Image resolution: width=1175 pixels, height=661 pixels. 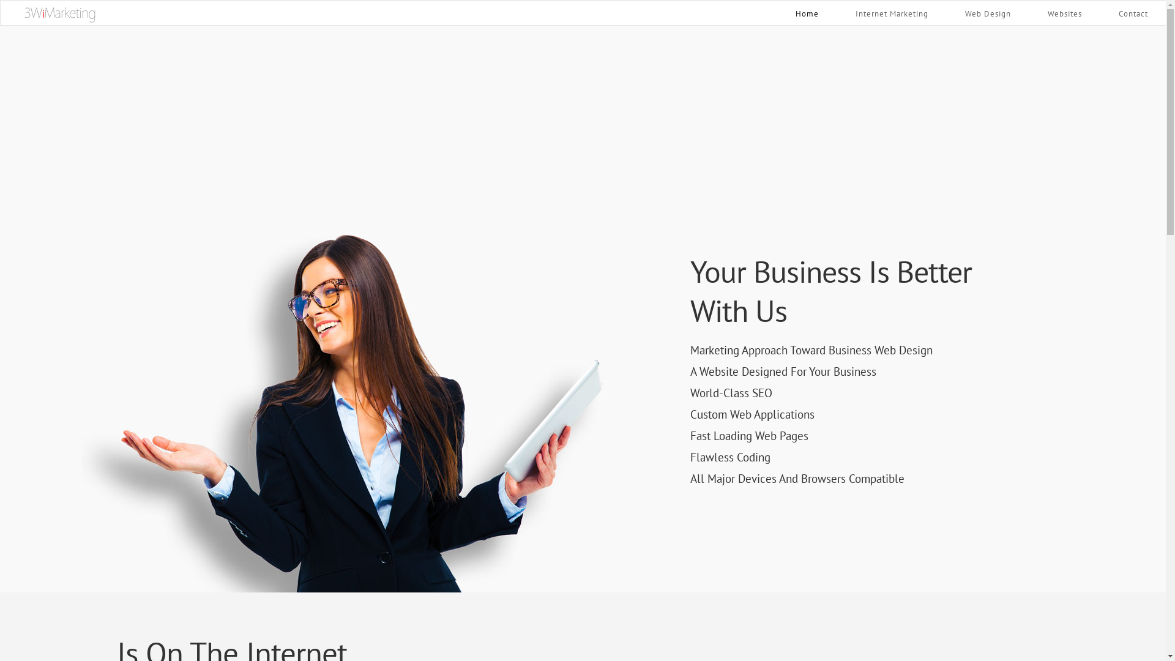 What do you see at coordinates (60, 15) in the screenshot?
I see ` ` at bounding box center [60, 15].